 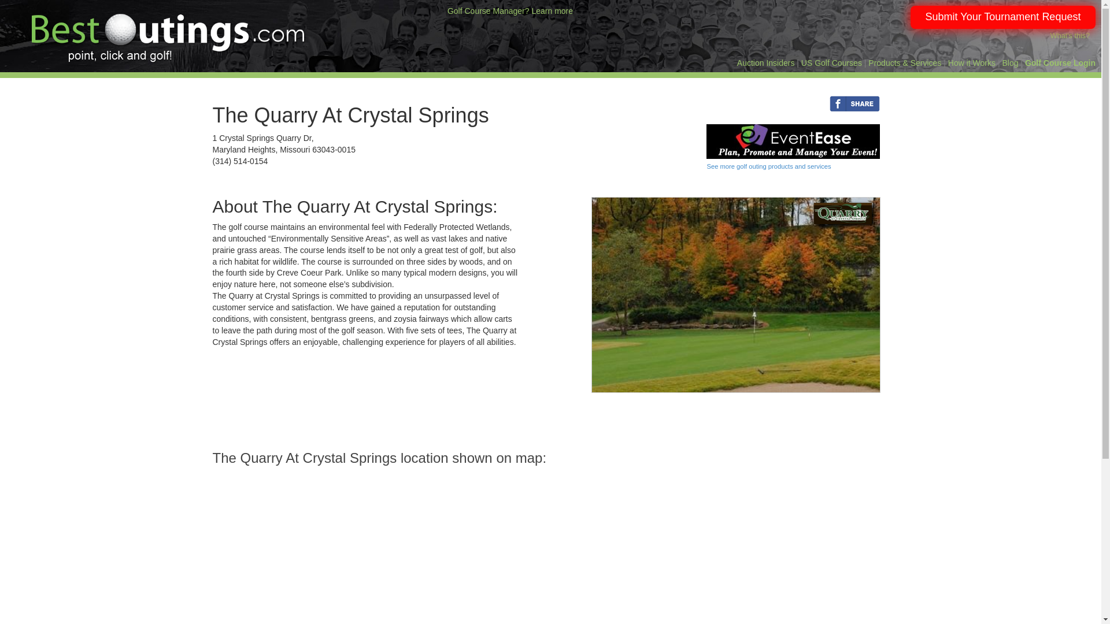 What do you see at coordinates (971, 62) in the screenshot?
I see `How it Works` at bounding box center [971, 62].